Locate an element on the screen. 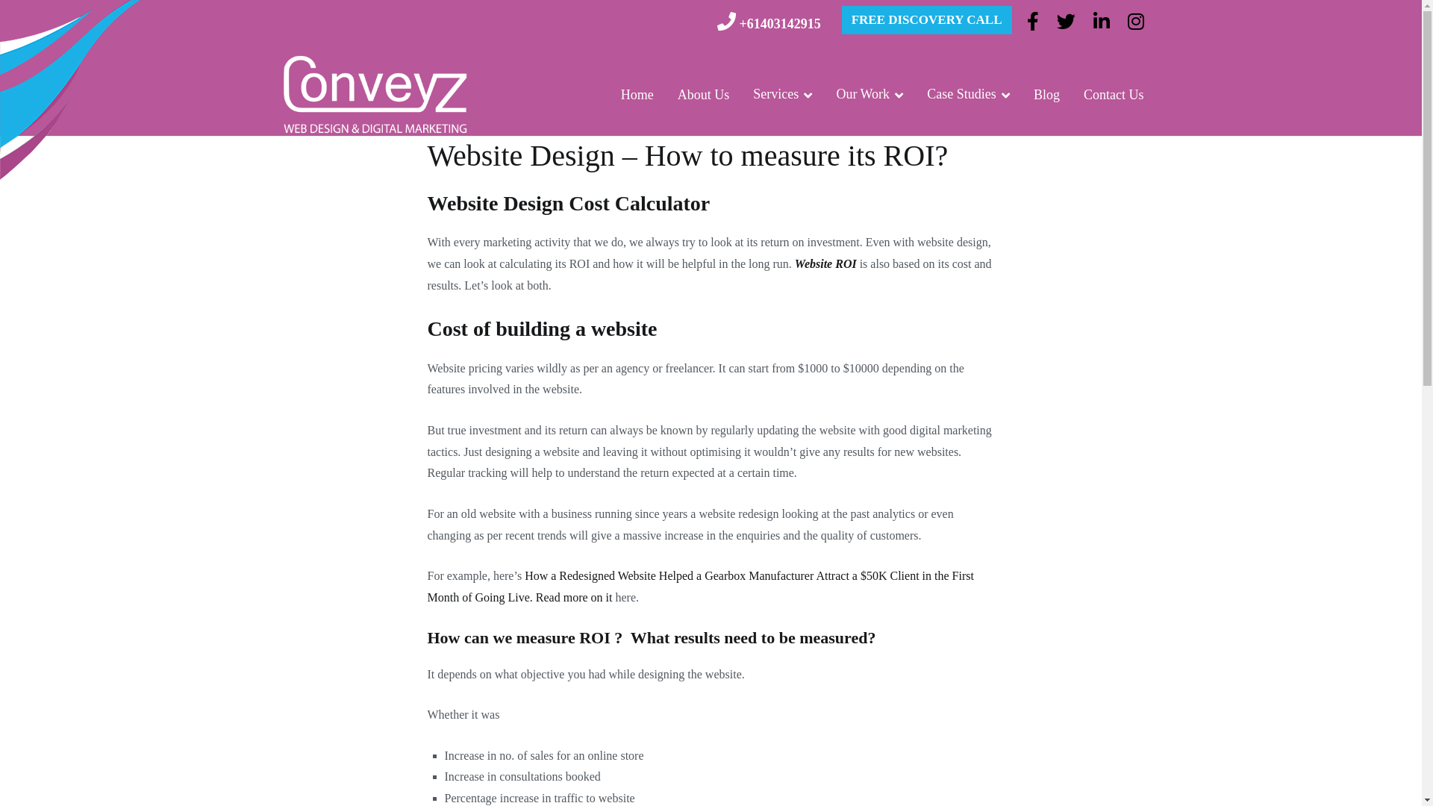  Our Work is located at coordinates (870, 95).